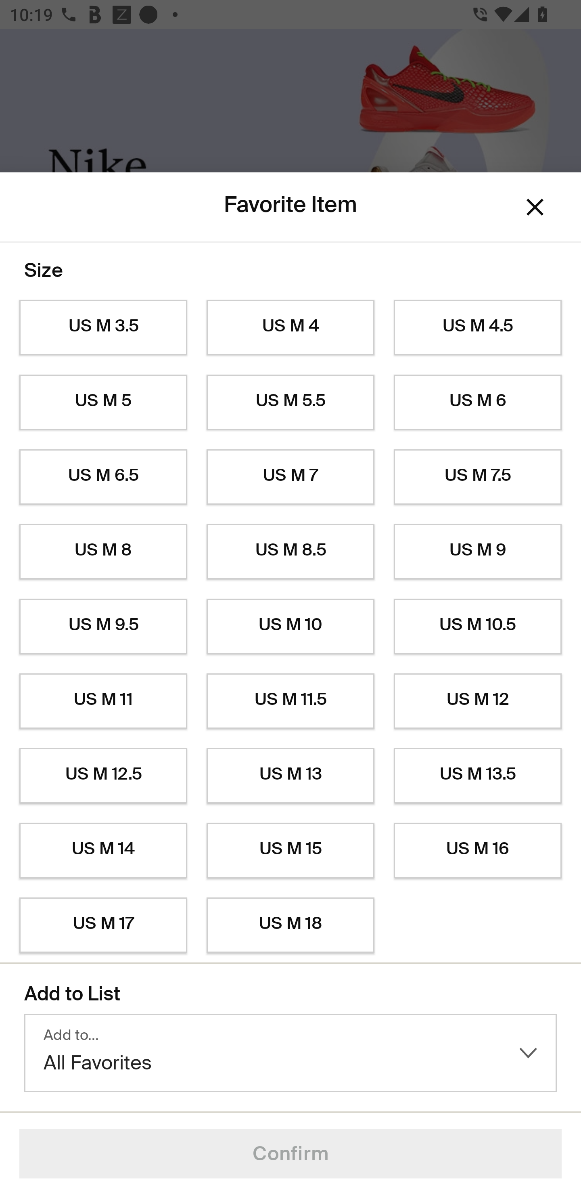 This screenshot has height=1195, width=581. I want to click on US M 12, so click(478, 701).